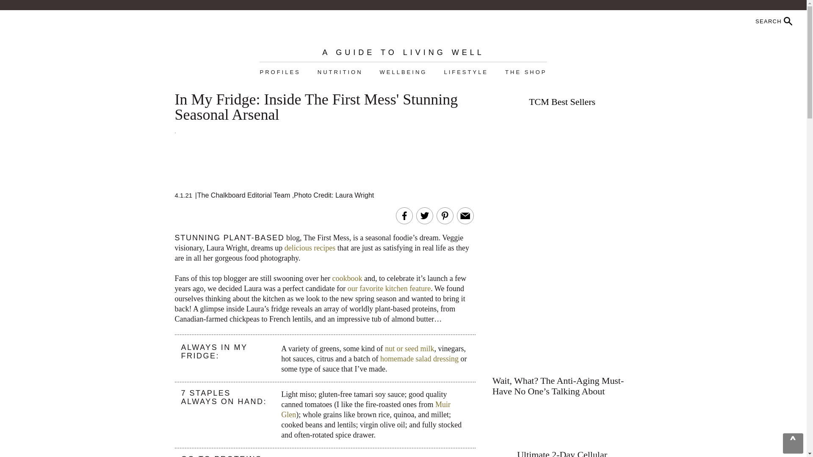 This screenshot has width=813, height=457. I want to click on Share this article on Facebook, so click(404, 215).